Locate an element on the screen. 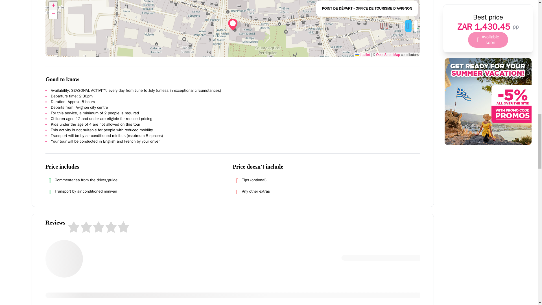  A JavaScript library for interactive maps is located at coordinates (362, 55).